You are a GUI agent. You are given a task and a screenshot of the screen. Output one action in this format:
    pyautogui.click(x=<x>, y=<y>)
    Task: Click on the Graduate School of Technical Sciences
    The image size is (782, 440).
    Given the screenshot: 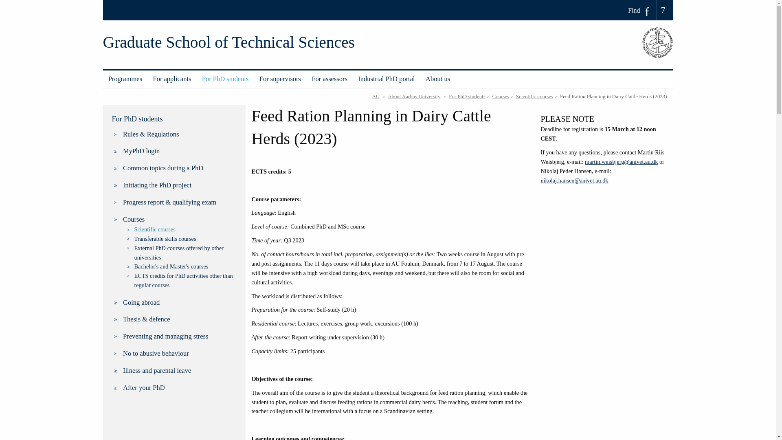 What is the action you would take?
    pyautogui.click(x=228, y=42)
    